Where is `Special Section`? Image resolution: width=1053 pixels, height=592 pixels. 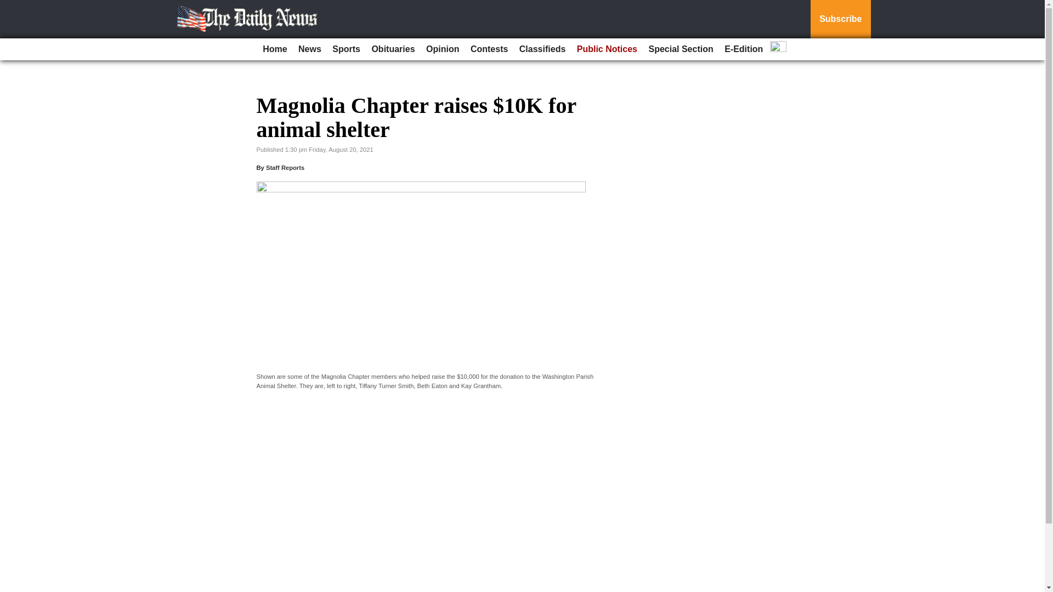
Special Section is located at coordinates (680, 49).